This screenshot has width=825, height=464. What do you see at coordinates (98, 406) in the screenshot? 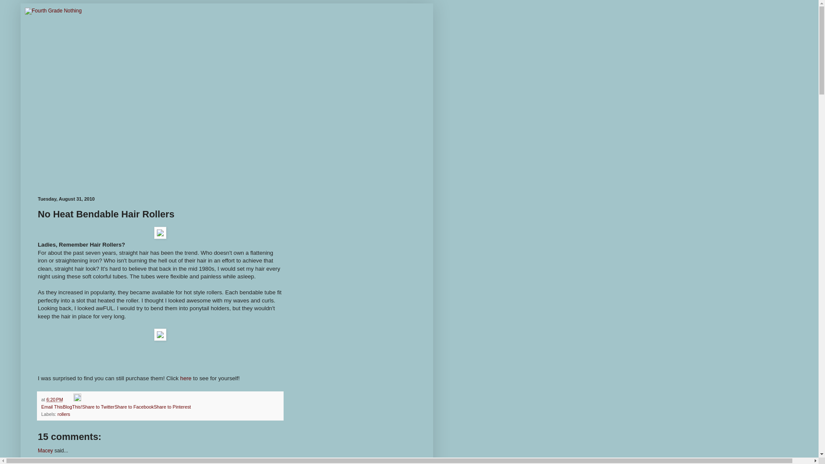
I see `Share to Twitter` at bounding box center [98, 406].